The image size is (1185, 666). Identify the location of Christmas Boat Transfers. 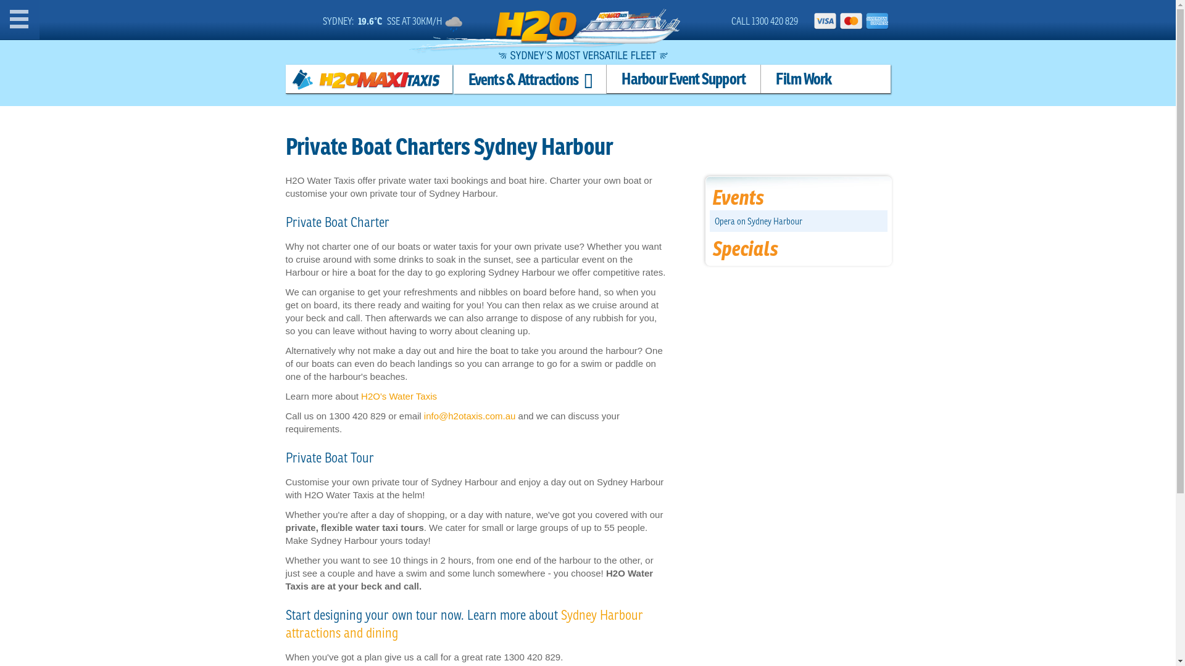
(65, 328).